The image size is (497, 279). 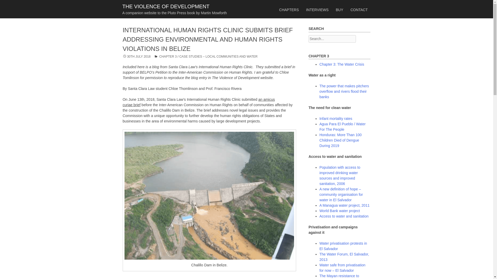 I want to click on THE VIOLENCE OF DEVELOPMENT, so click(x=166, y=6).